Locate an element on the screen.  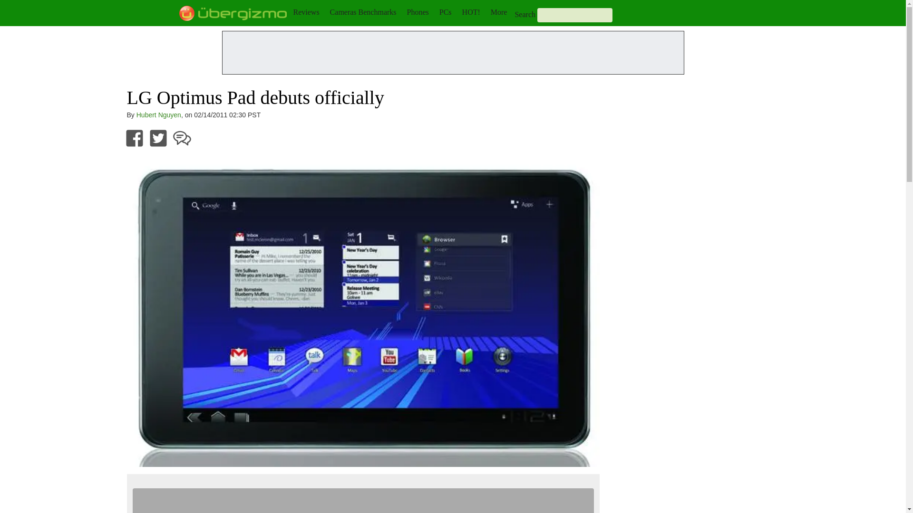
PCs is located at coordinates (445, 12).